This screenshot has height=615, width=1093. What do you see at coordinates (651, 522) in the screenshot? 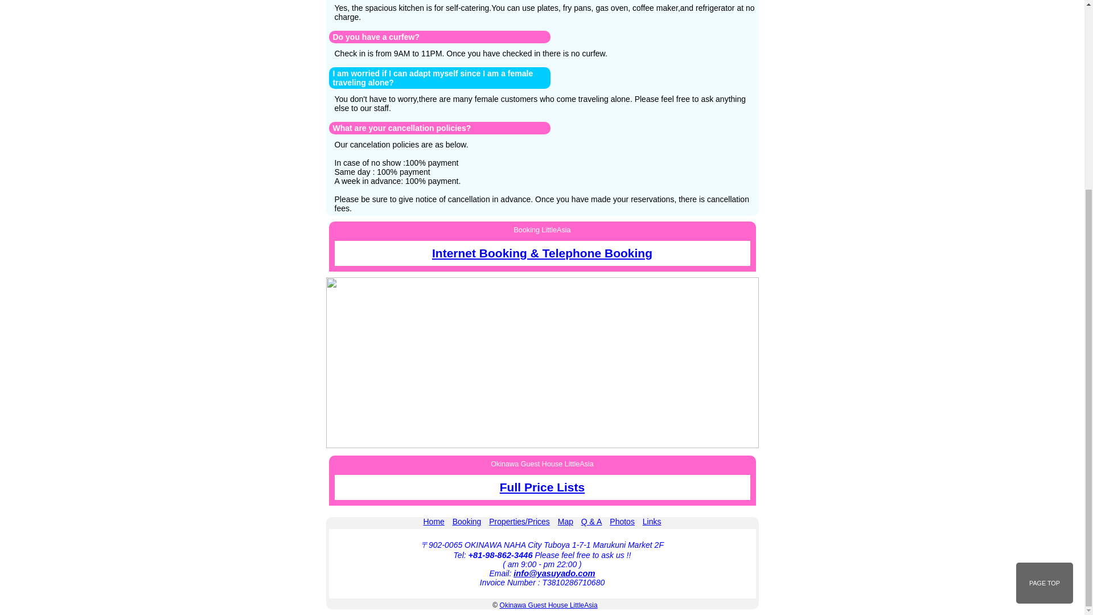
I see `Links` at bounding box center [651, 522].